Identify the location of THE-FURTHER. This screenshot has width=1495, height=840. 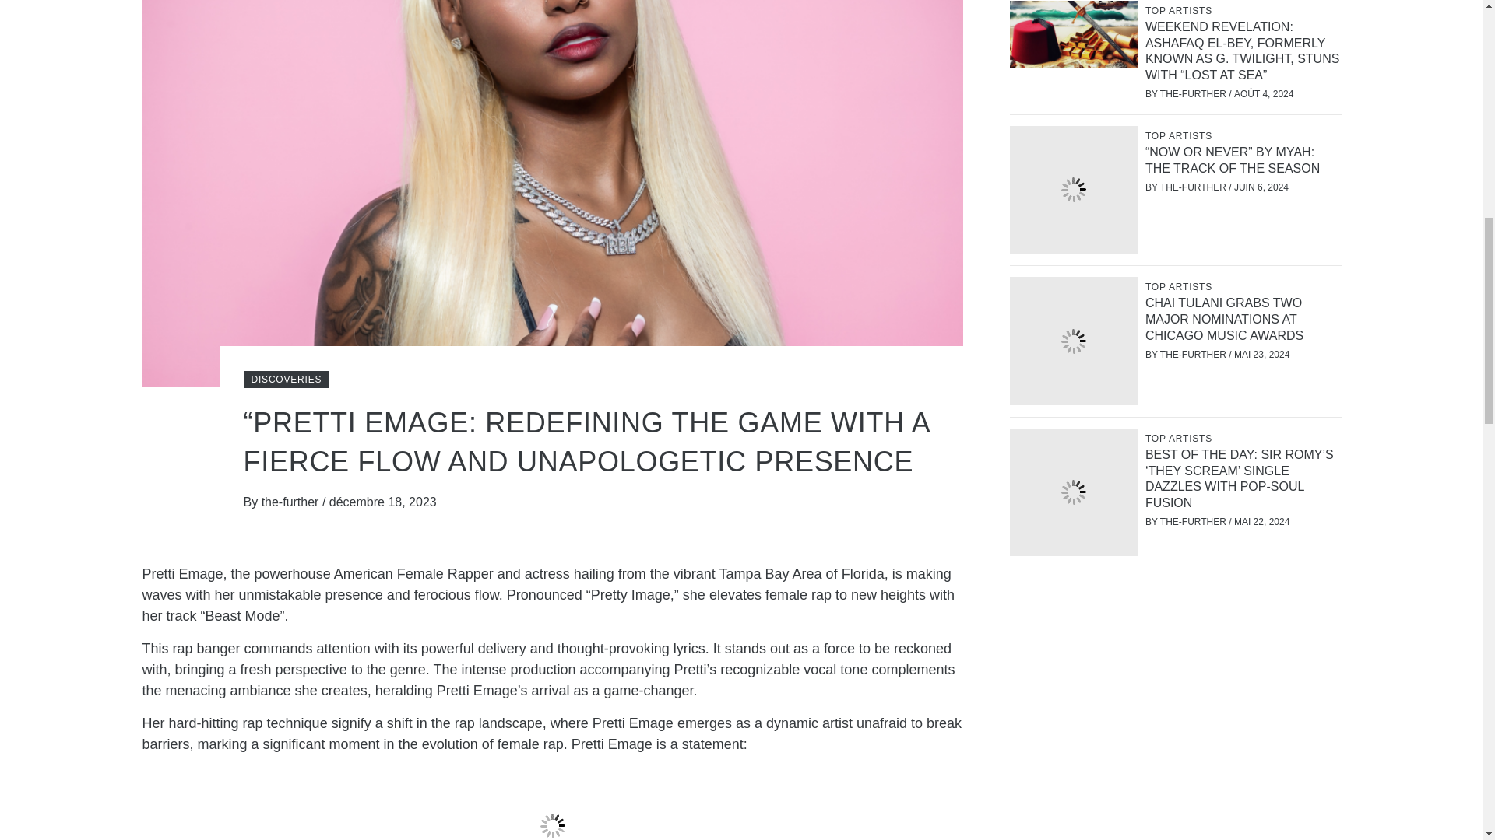
(1194, 187).